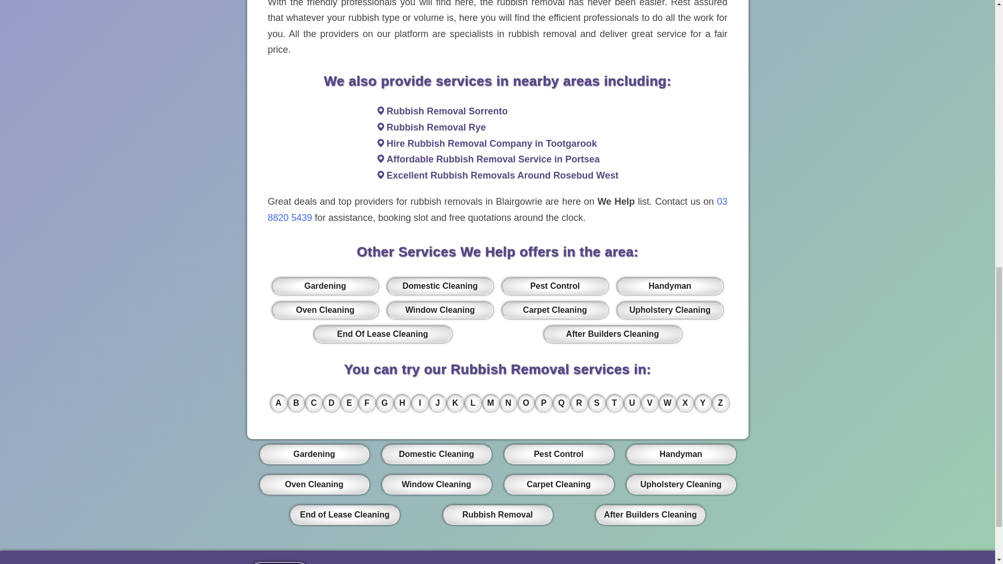 Image resolution: width=1003 pixels, height=564 pixels. Describe the element at coordinates (669, 310) in the screenshot. I see `Upholstery Cleaning` at that location.